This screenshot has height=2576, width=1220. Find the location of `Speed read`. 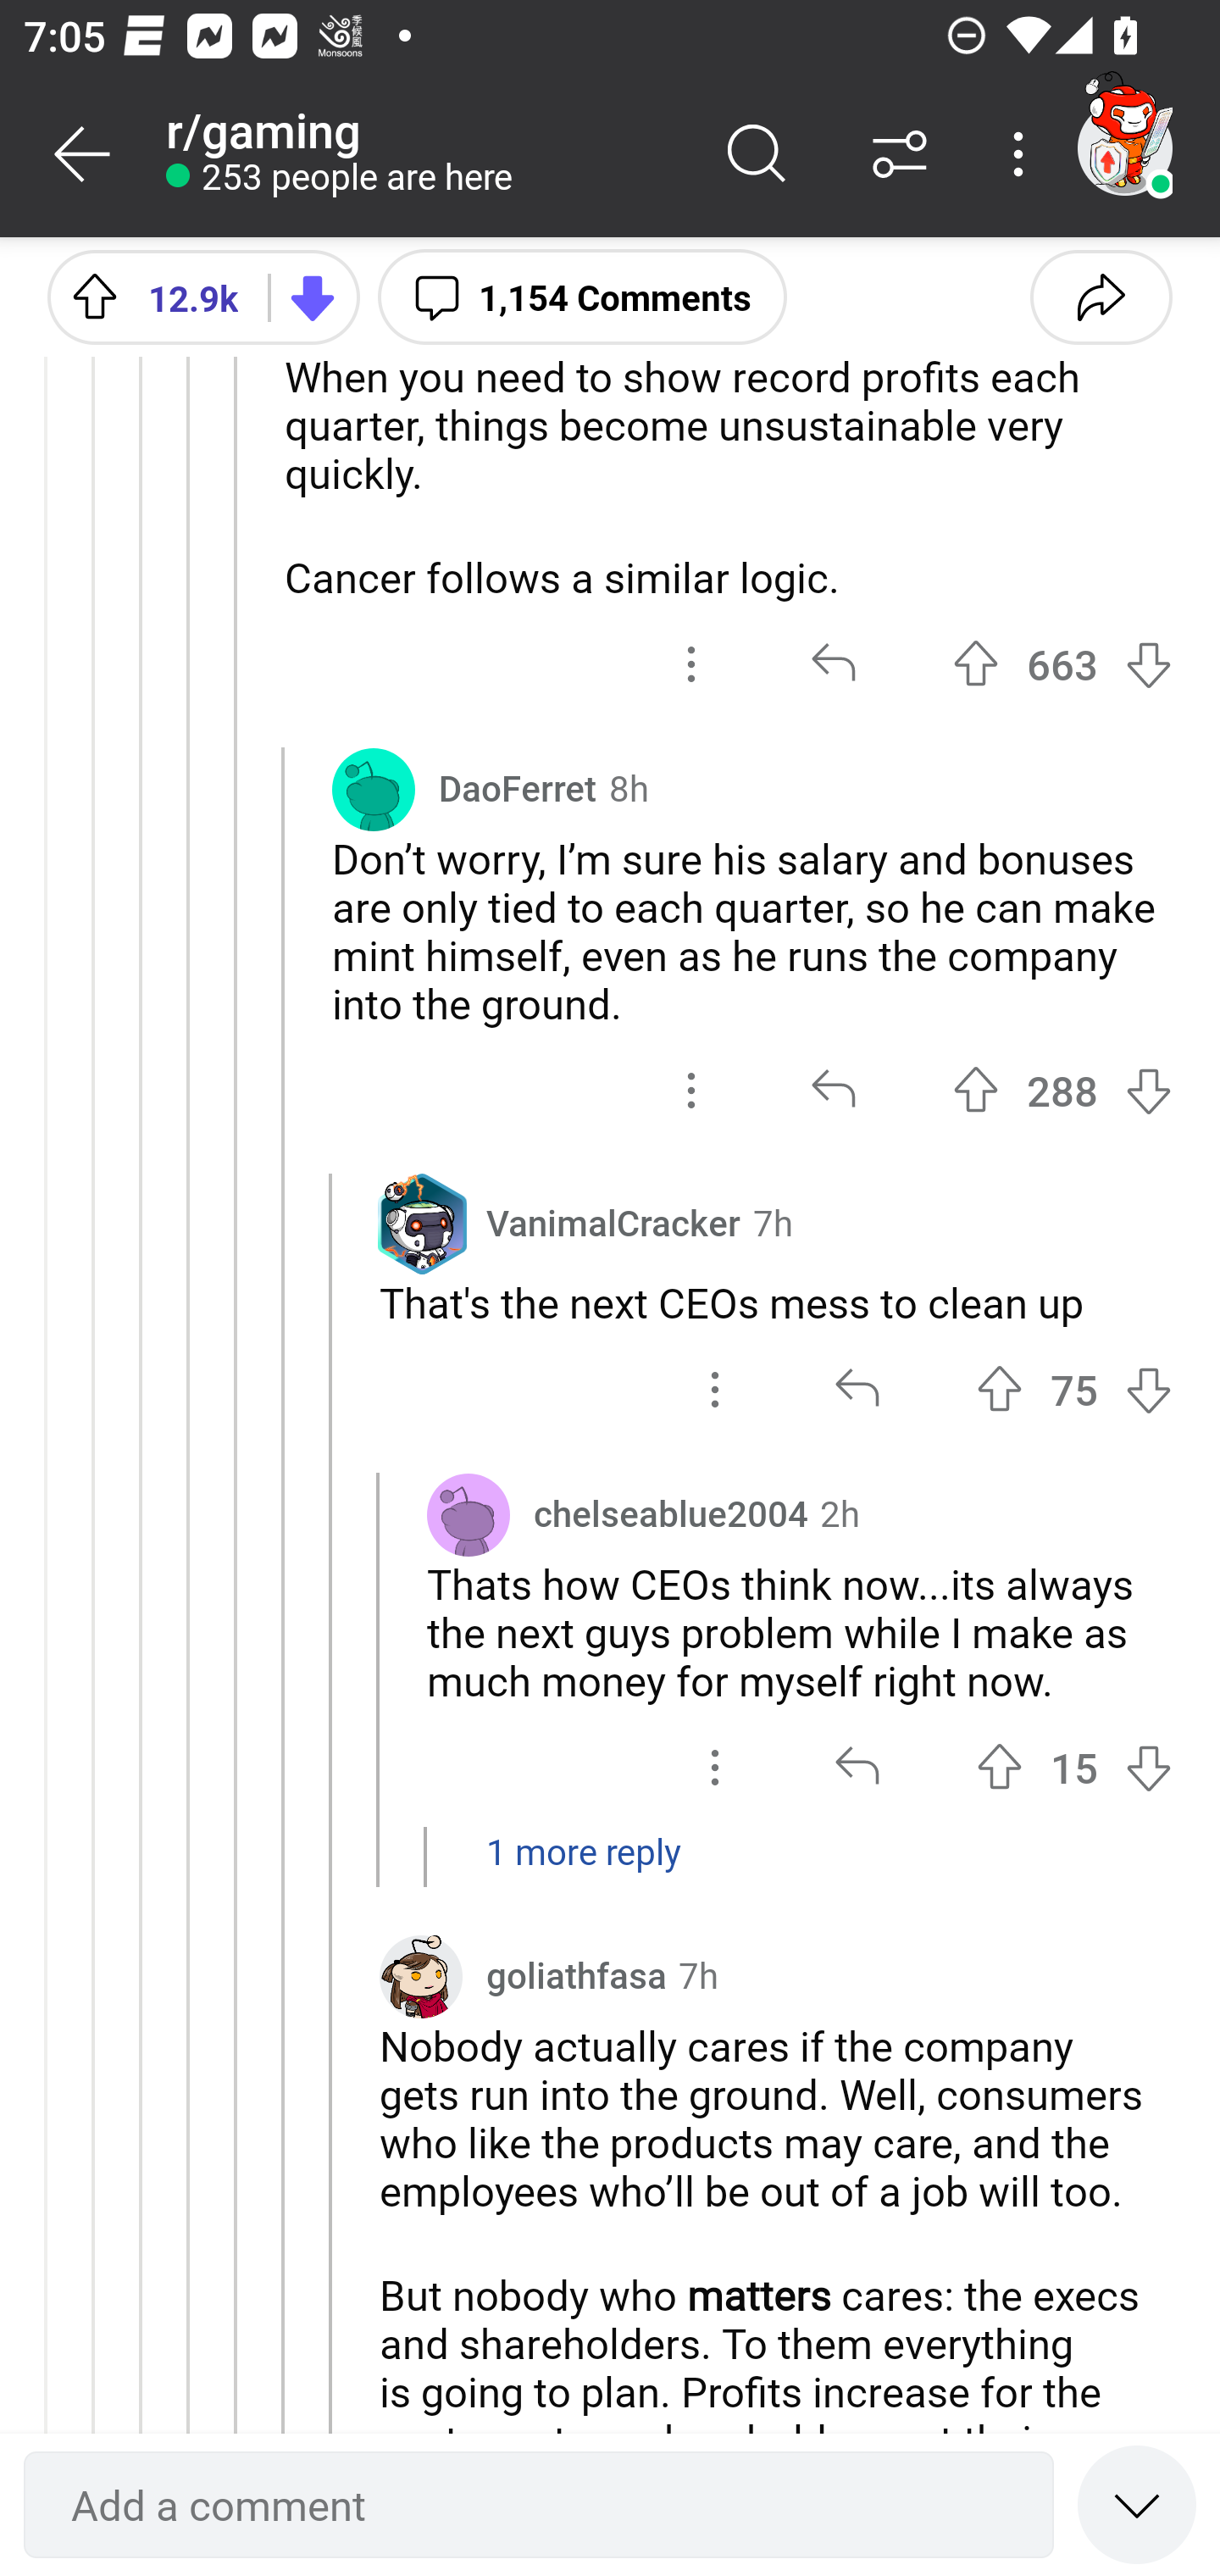

Speed read is located at coordinates (1137, 2503).